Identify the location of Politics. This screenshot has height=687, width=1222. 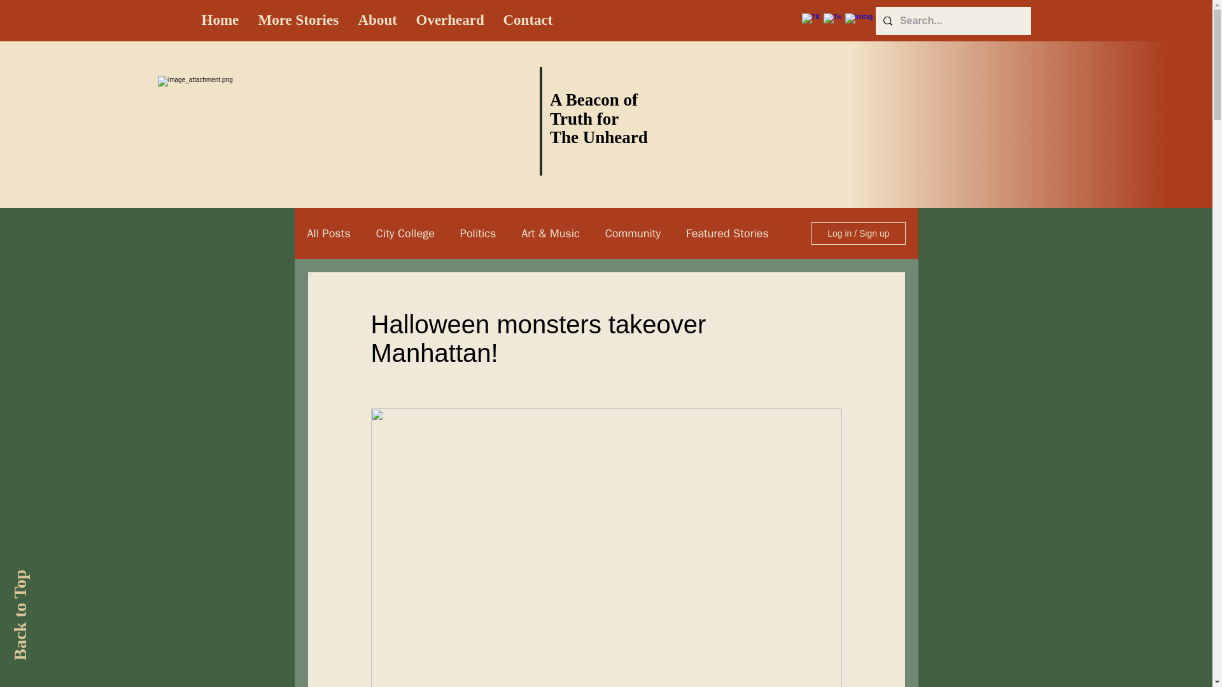
(478, 233).